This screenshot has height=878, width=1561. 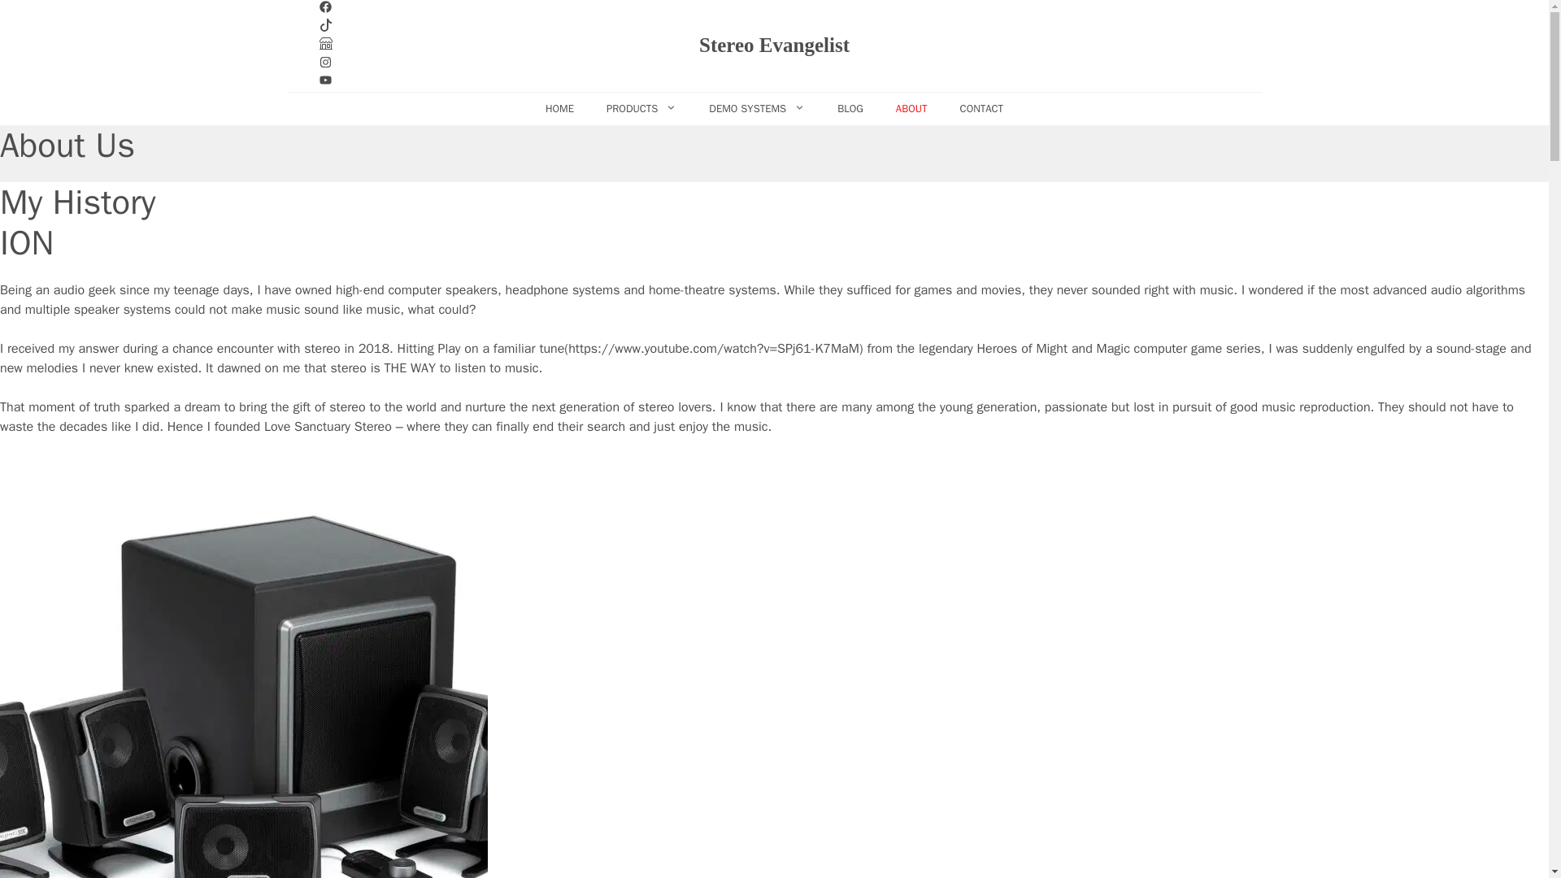 What do you see at coordinates (774, 53) in the screenshot?
I see `Stereo Evangelist` at bounding box center [774, 53].